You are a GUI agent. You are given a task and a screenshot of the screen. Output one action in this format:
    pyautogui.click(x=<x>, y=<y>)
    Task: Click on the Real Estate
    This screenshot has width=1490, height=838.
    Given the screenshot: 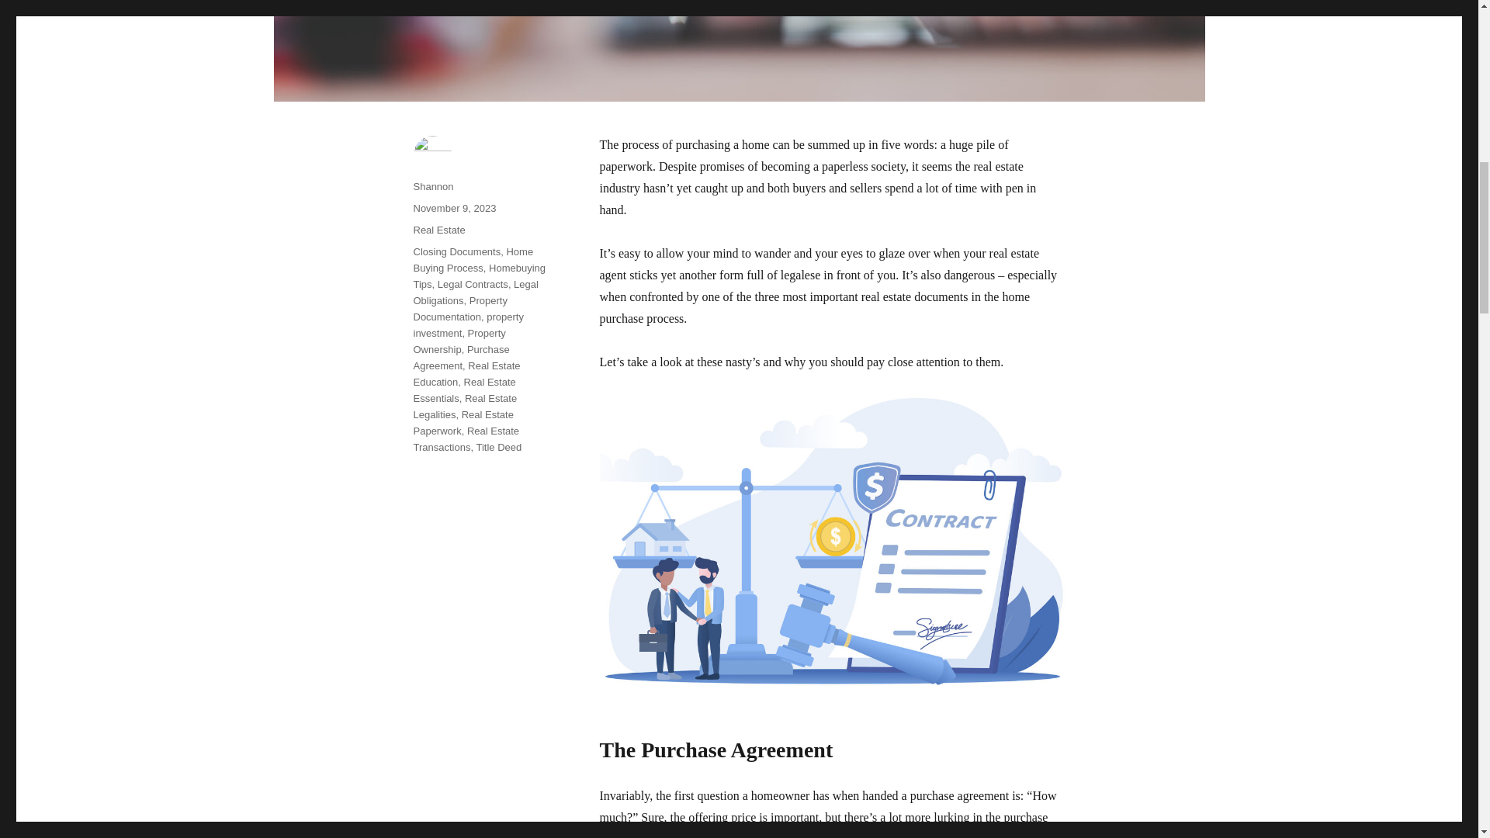 What is the action you would take?
    pyautogui.click(x=438, y=230)
    